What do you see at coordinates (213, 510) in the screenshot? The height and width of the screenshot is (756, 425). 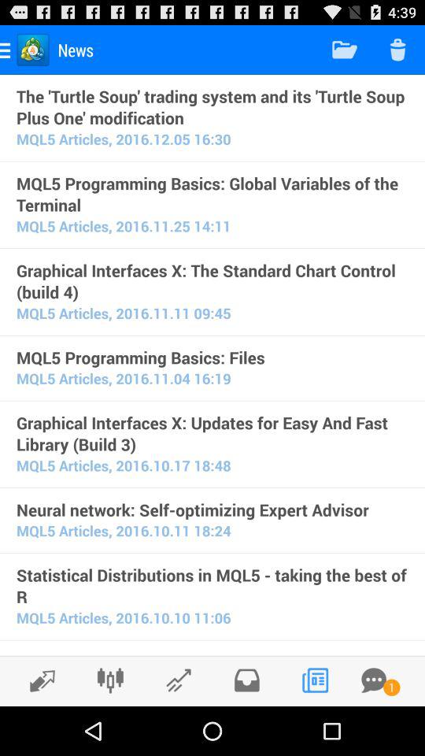 I see `click the item above the mql5 articles 2016` at bounding box center [213, 510].